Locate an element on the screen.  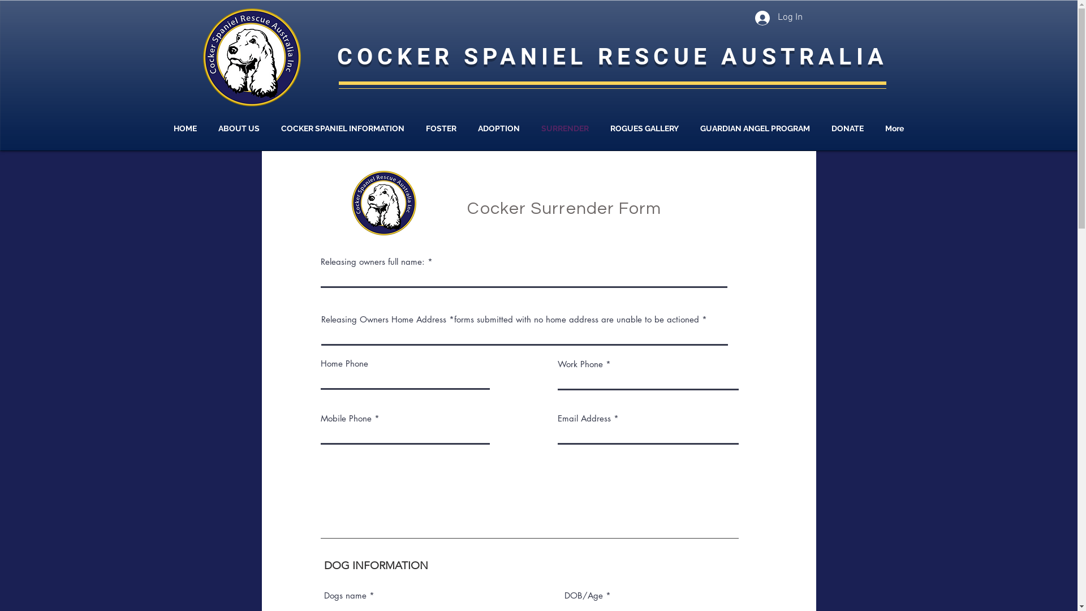
ABOUT US is located at coordinates (239, 128).